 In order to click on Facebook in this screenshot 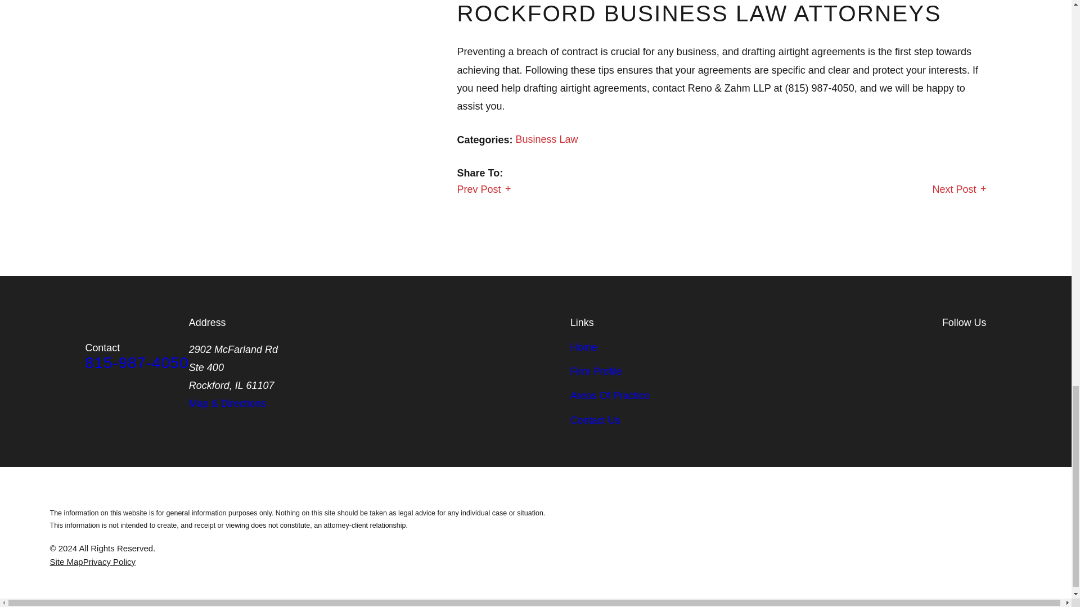, I will do `click(948, 347)`.